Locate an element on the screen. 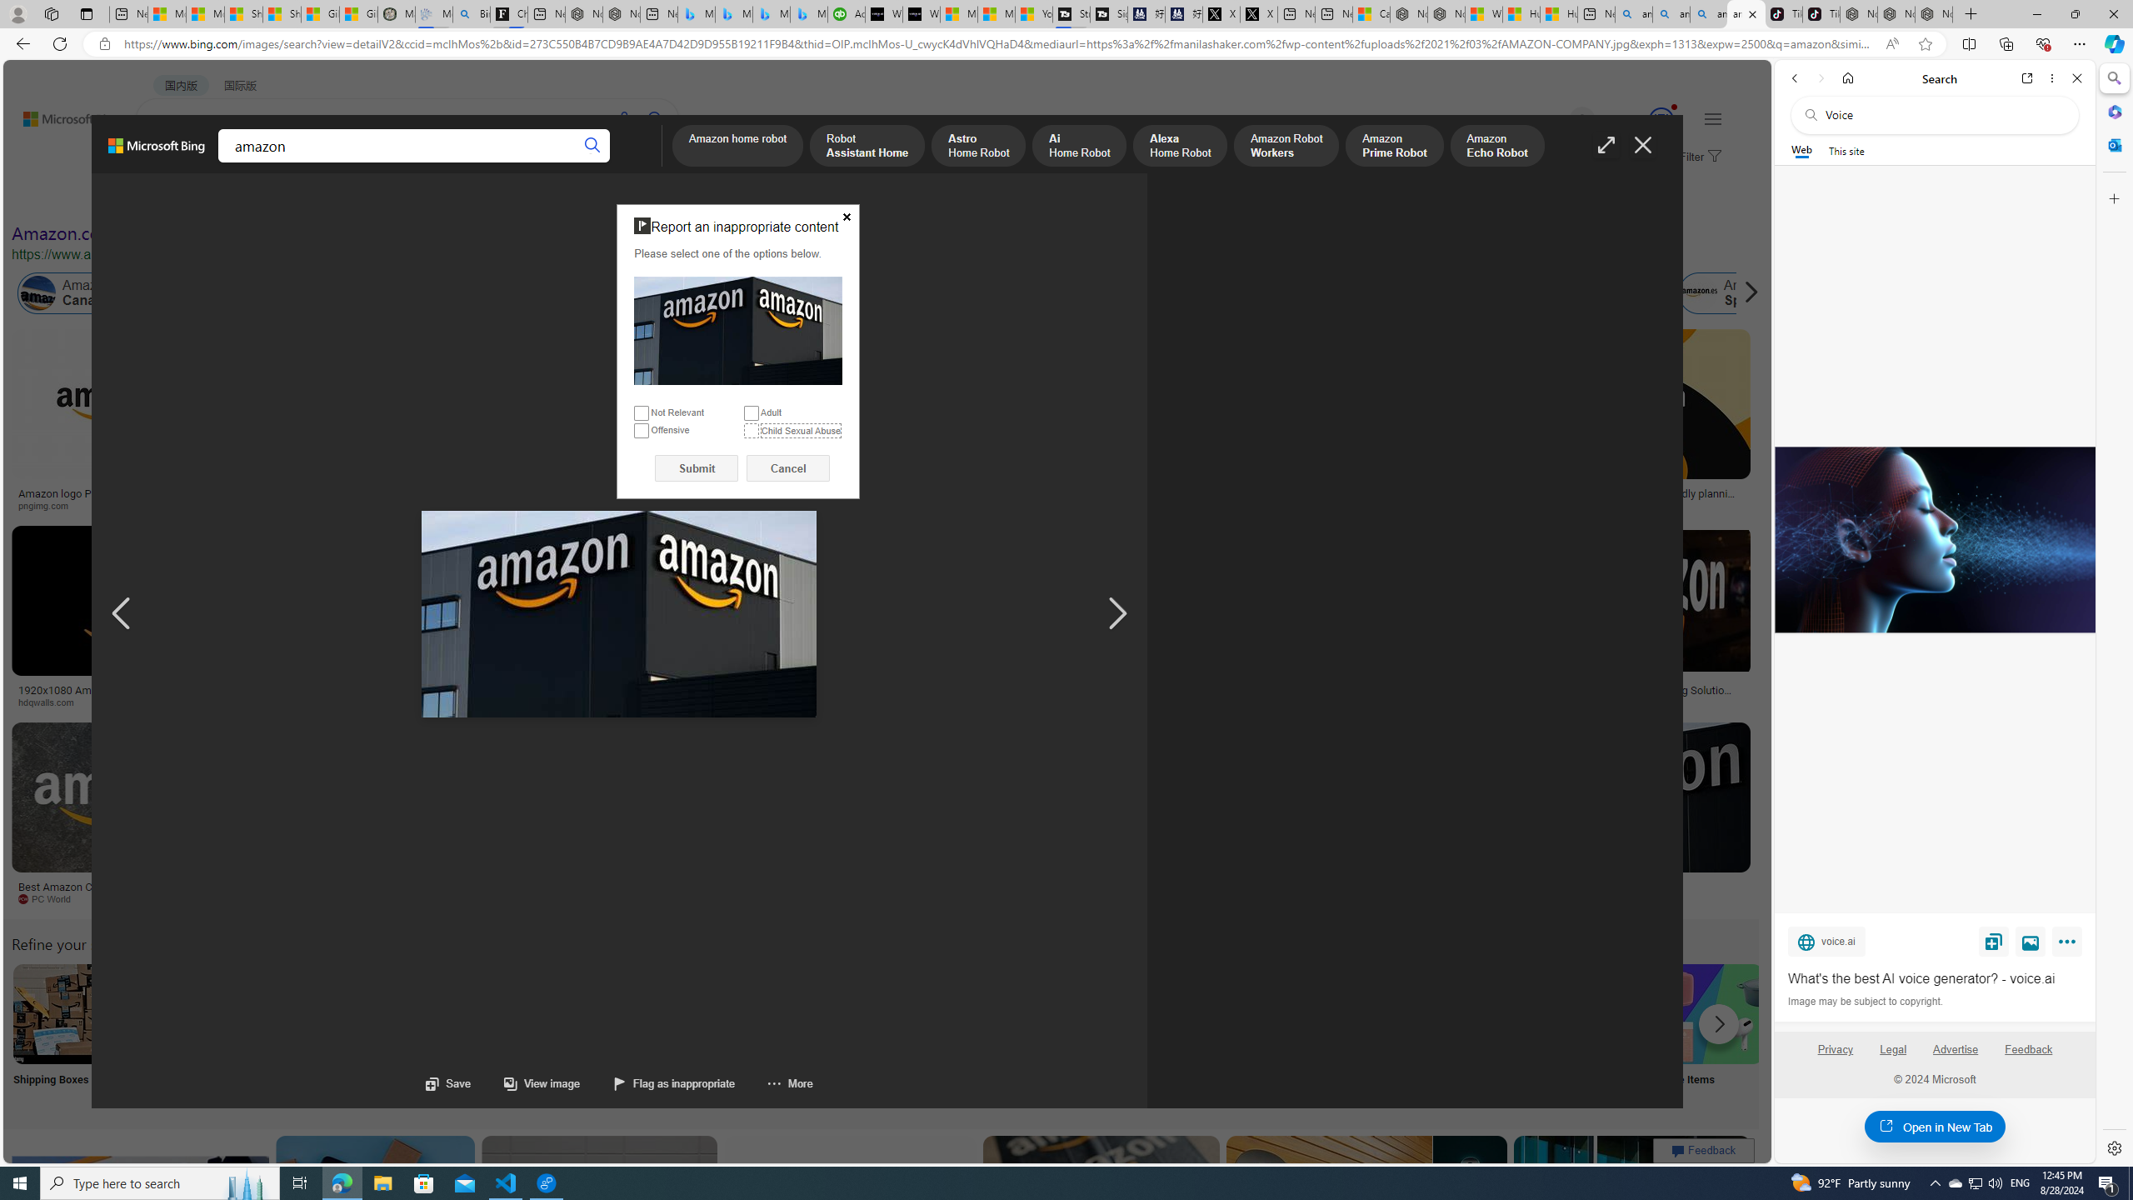 This screenshot has height=1200, width=2133. How Much Is Amazon's Net Worth? | GOBankingRates is located at coordinates (404, 695).